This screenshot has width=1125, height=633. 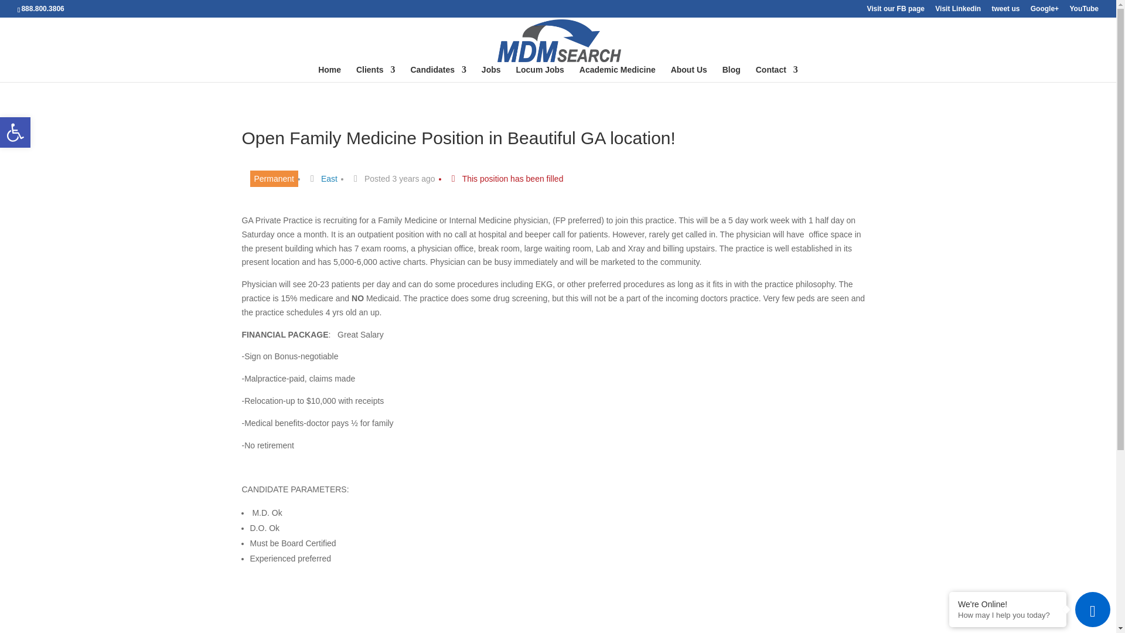 I want to click on Candidates, so click(x=438, y=74).